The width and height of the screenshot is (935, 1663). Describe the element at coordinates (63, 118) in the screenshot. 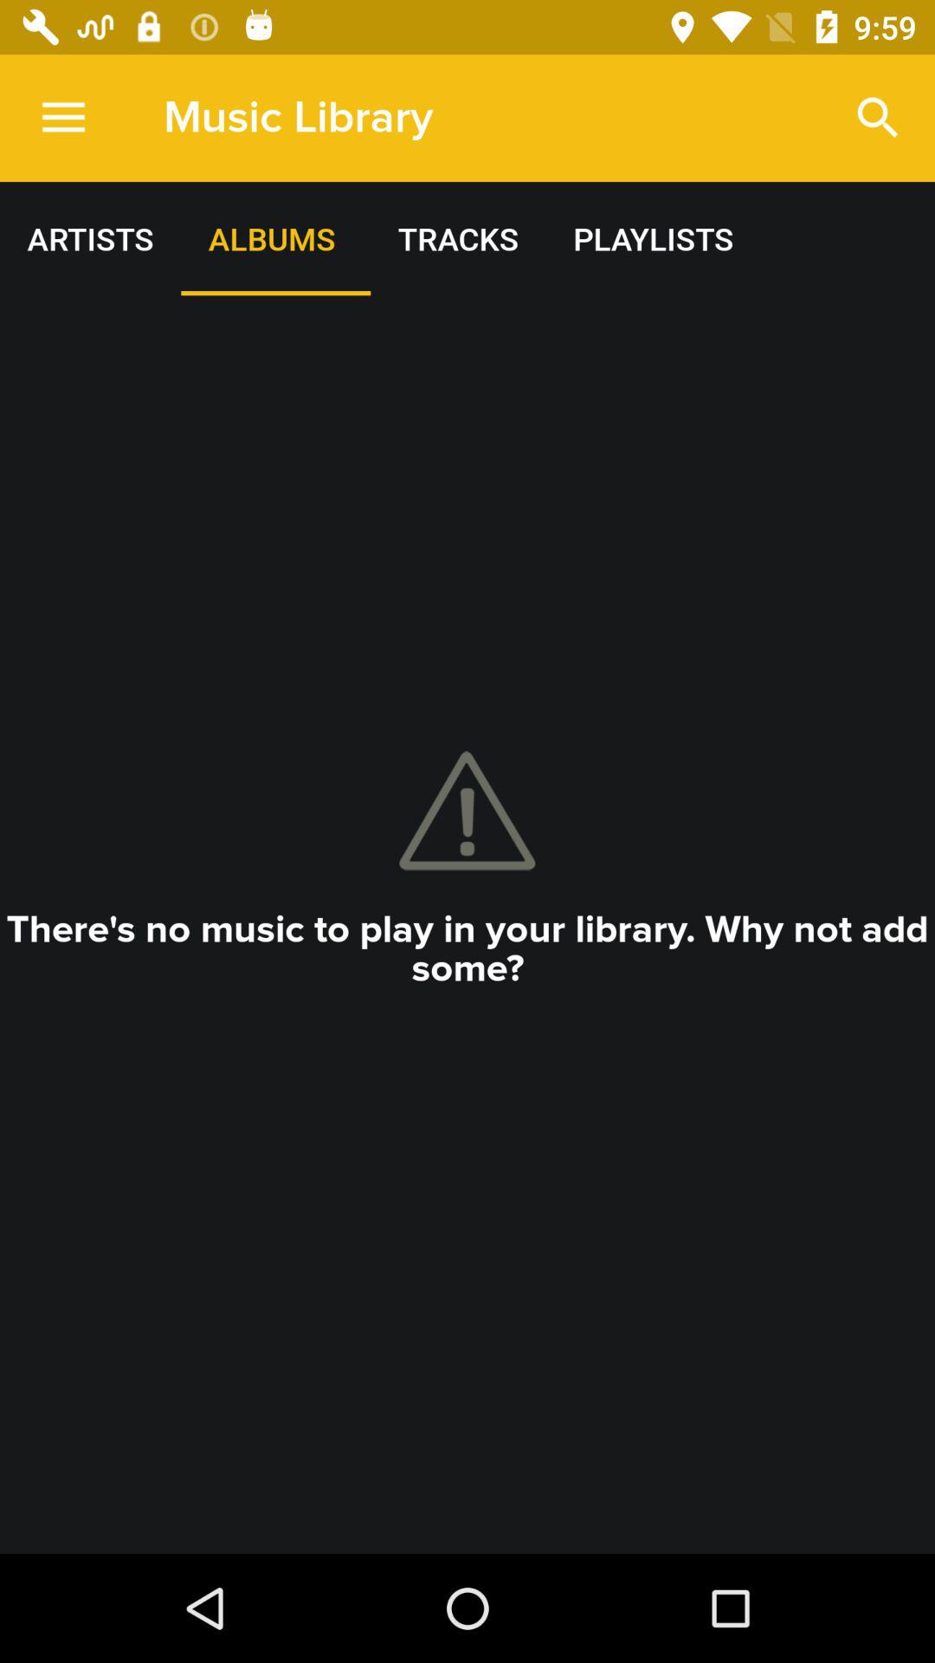

I see `click the icon next to music library item` at that location.